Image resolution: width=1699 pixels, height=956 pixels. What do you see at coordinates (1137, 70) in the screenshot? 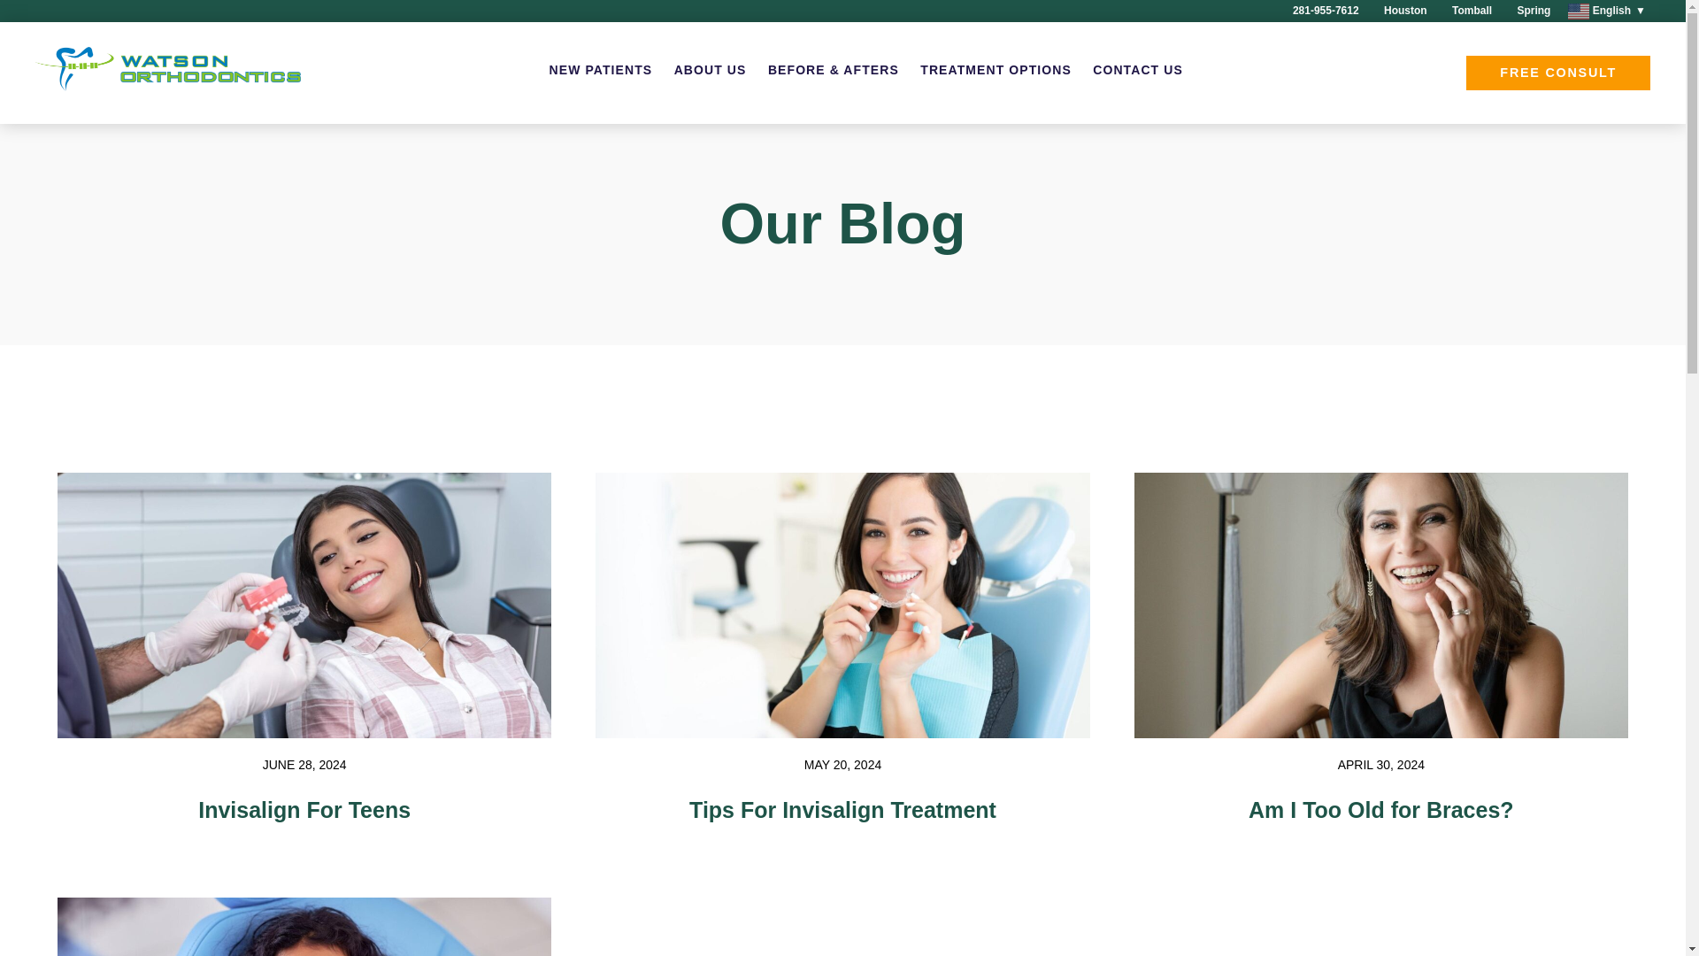
I see `CONTACT US` at bounding box center [1137, 70].